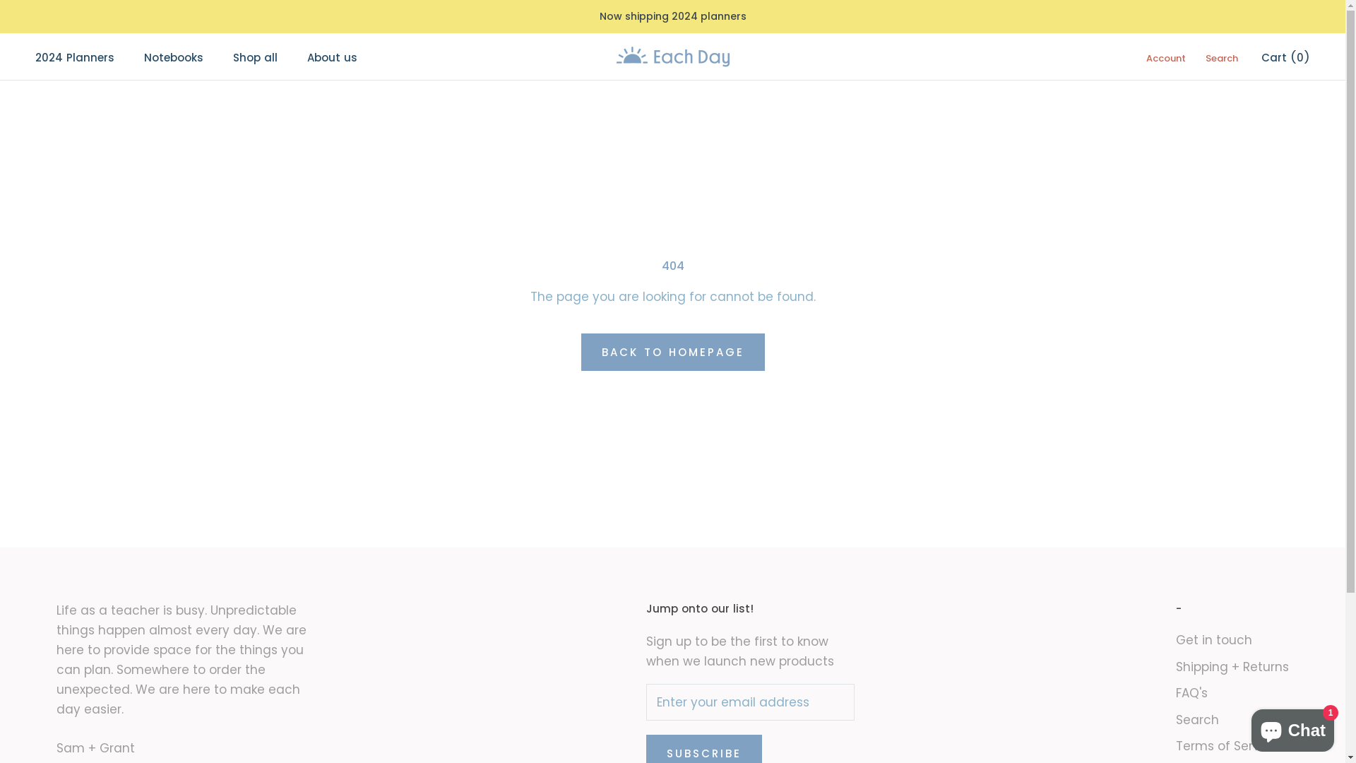 The image size is (1356, 763). Describe the element at coordinates (1222, 58) in the screenshot. I see `Search` at that location.